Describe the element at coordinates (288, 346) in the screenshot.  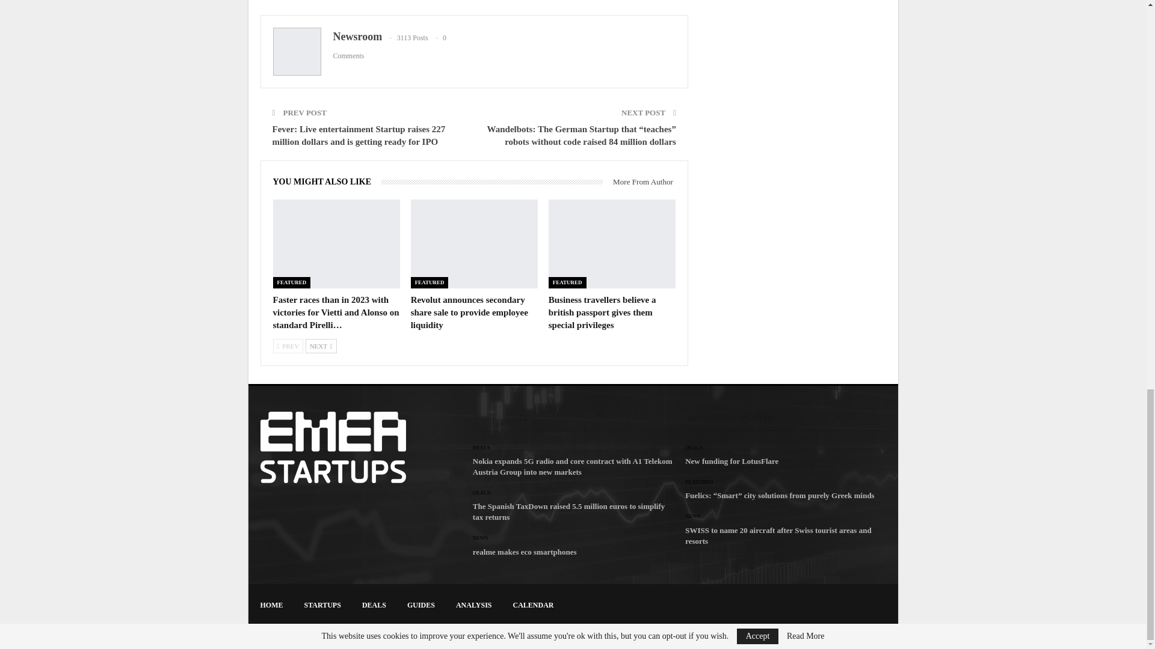
I see `Previous` at that location.